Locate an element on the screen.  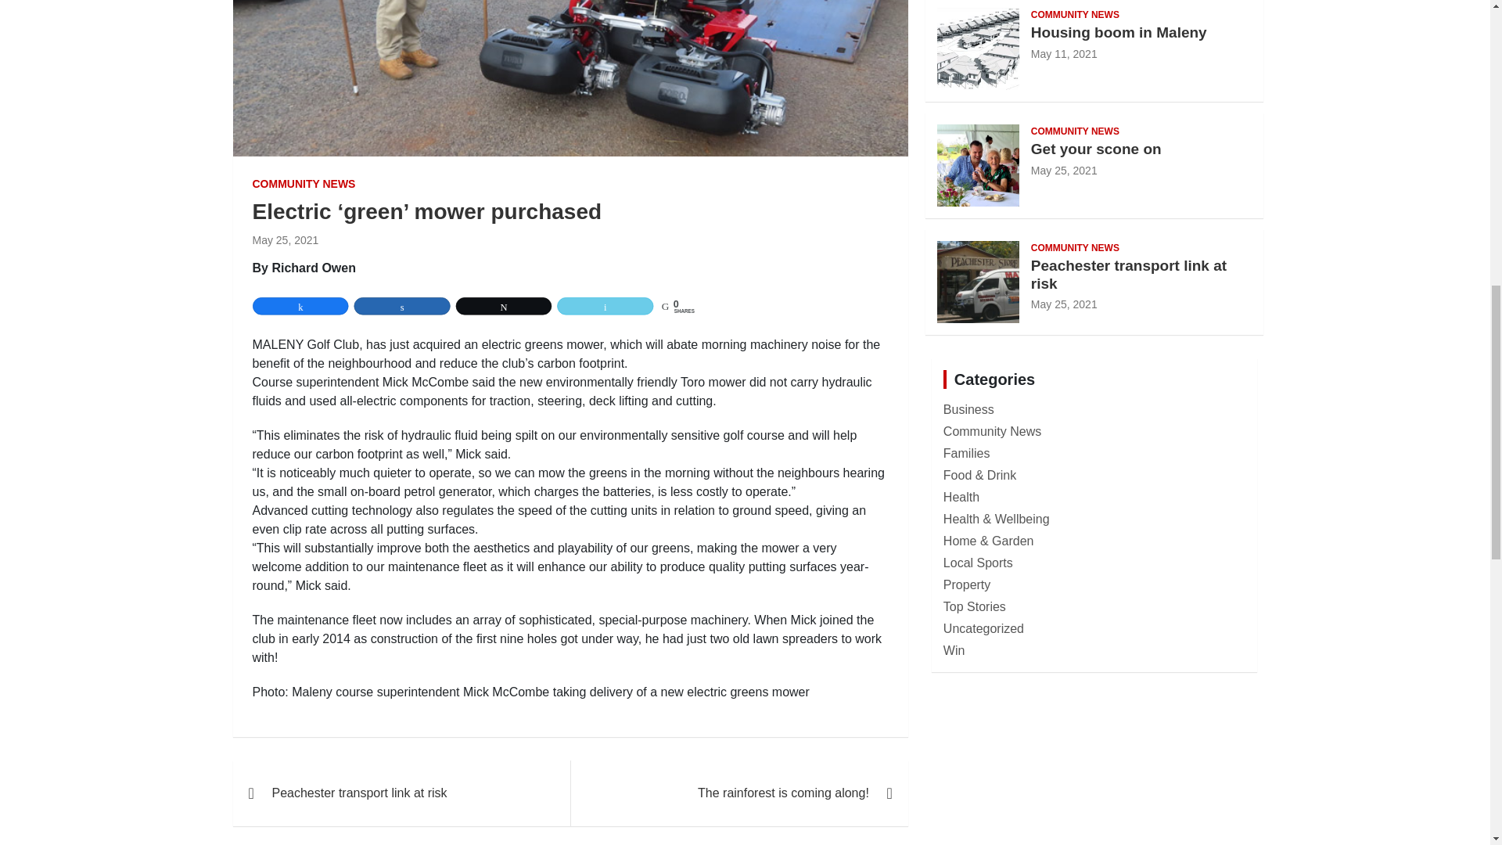
Get your scone on is located at coordinates (1064, 170).